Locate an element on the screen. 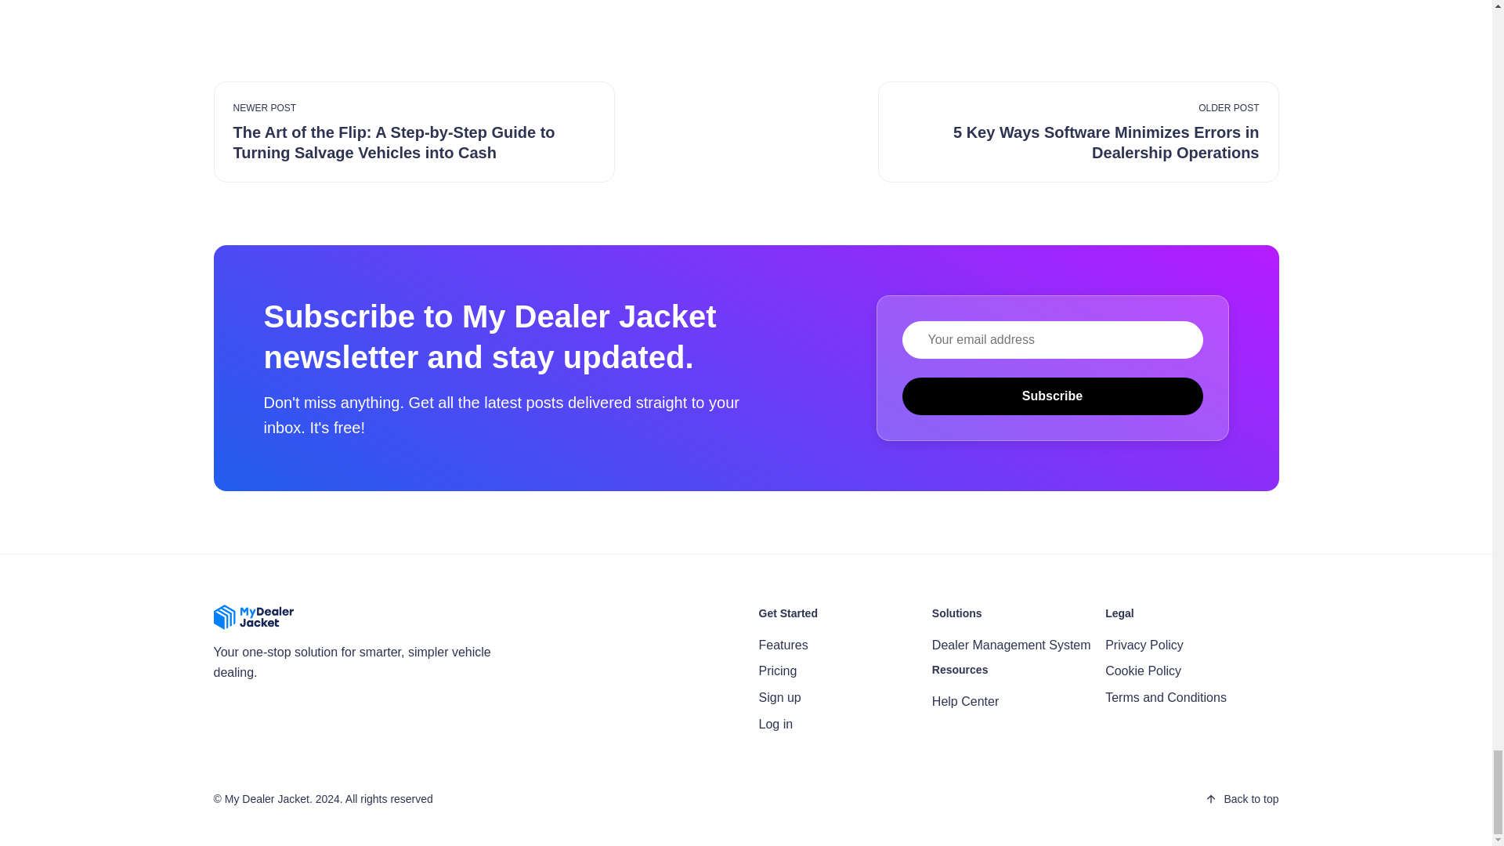  Terms and Conditions  is located at coordinates (1166, 697).